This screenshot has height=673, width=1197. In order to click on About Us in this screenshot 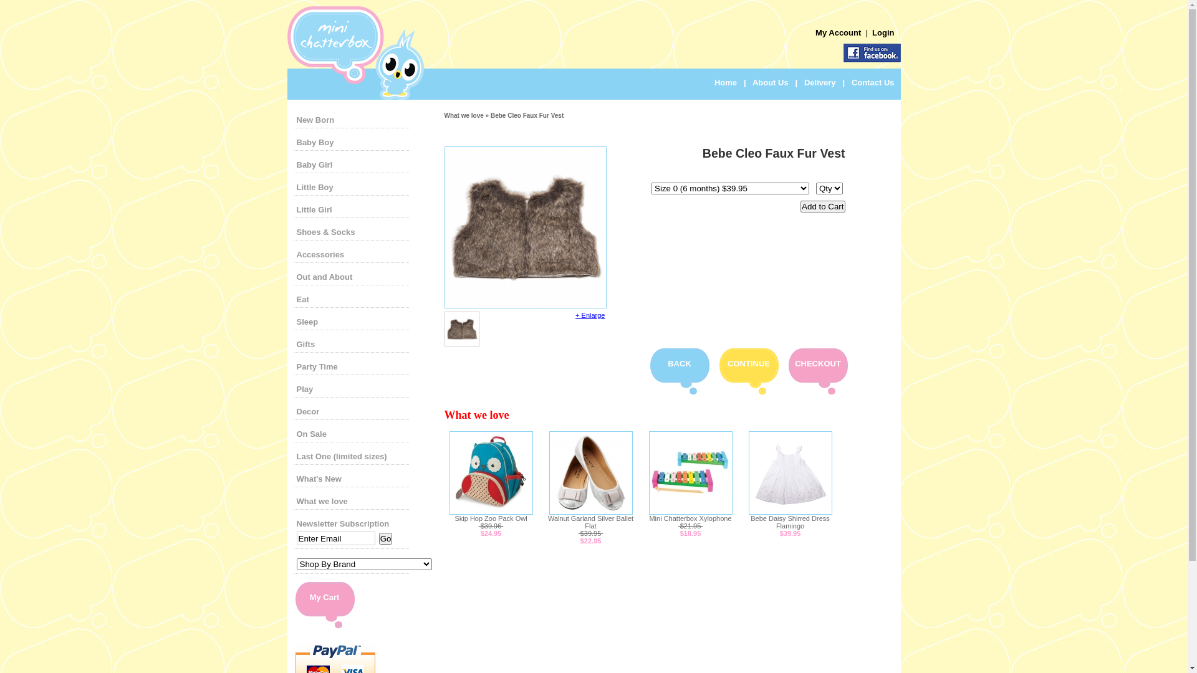, I will do `click(771, 82)`.